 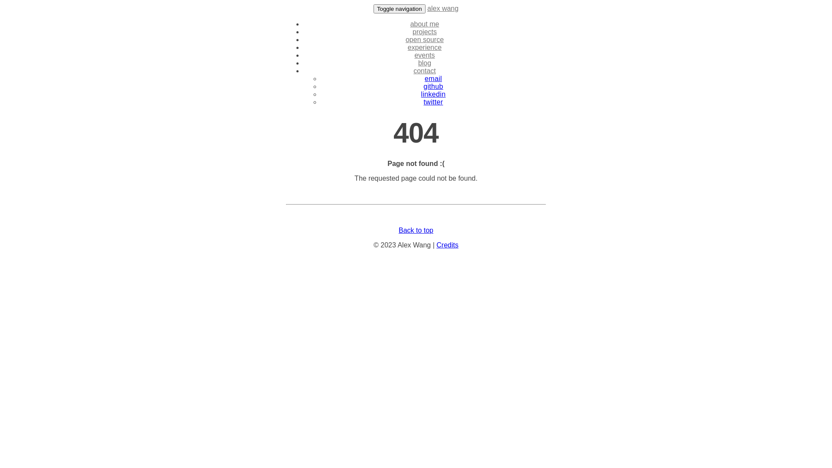 I want to click on about me, so click(x=425, y=24).